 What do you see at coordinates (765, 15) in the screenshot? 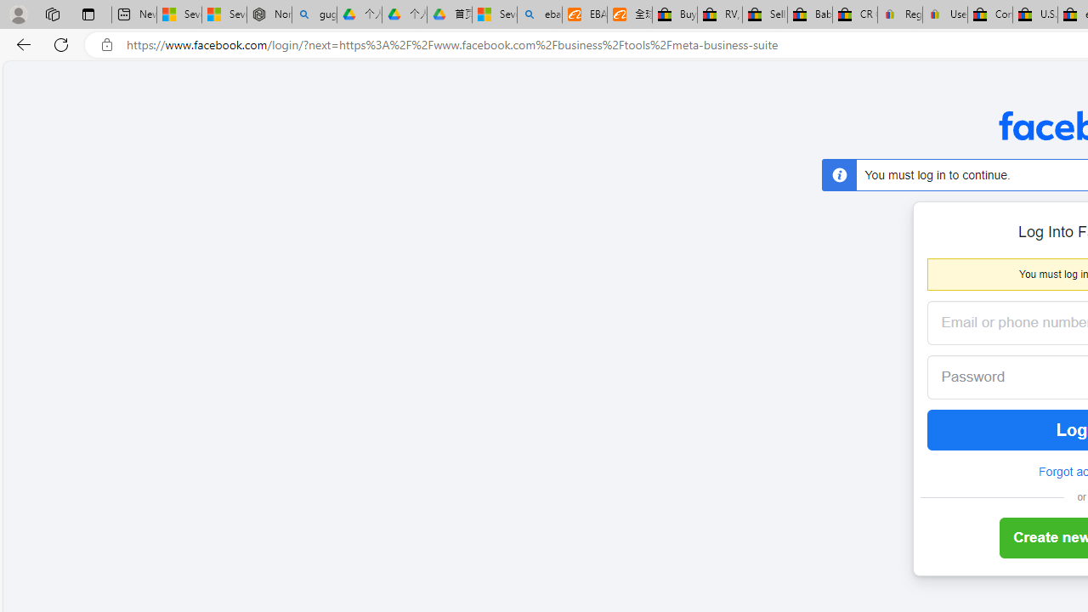
I see `Sell worldwide with eBay` at bounding box center [765, 15].